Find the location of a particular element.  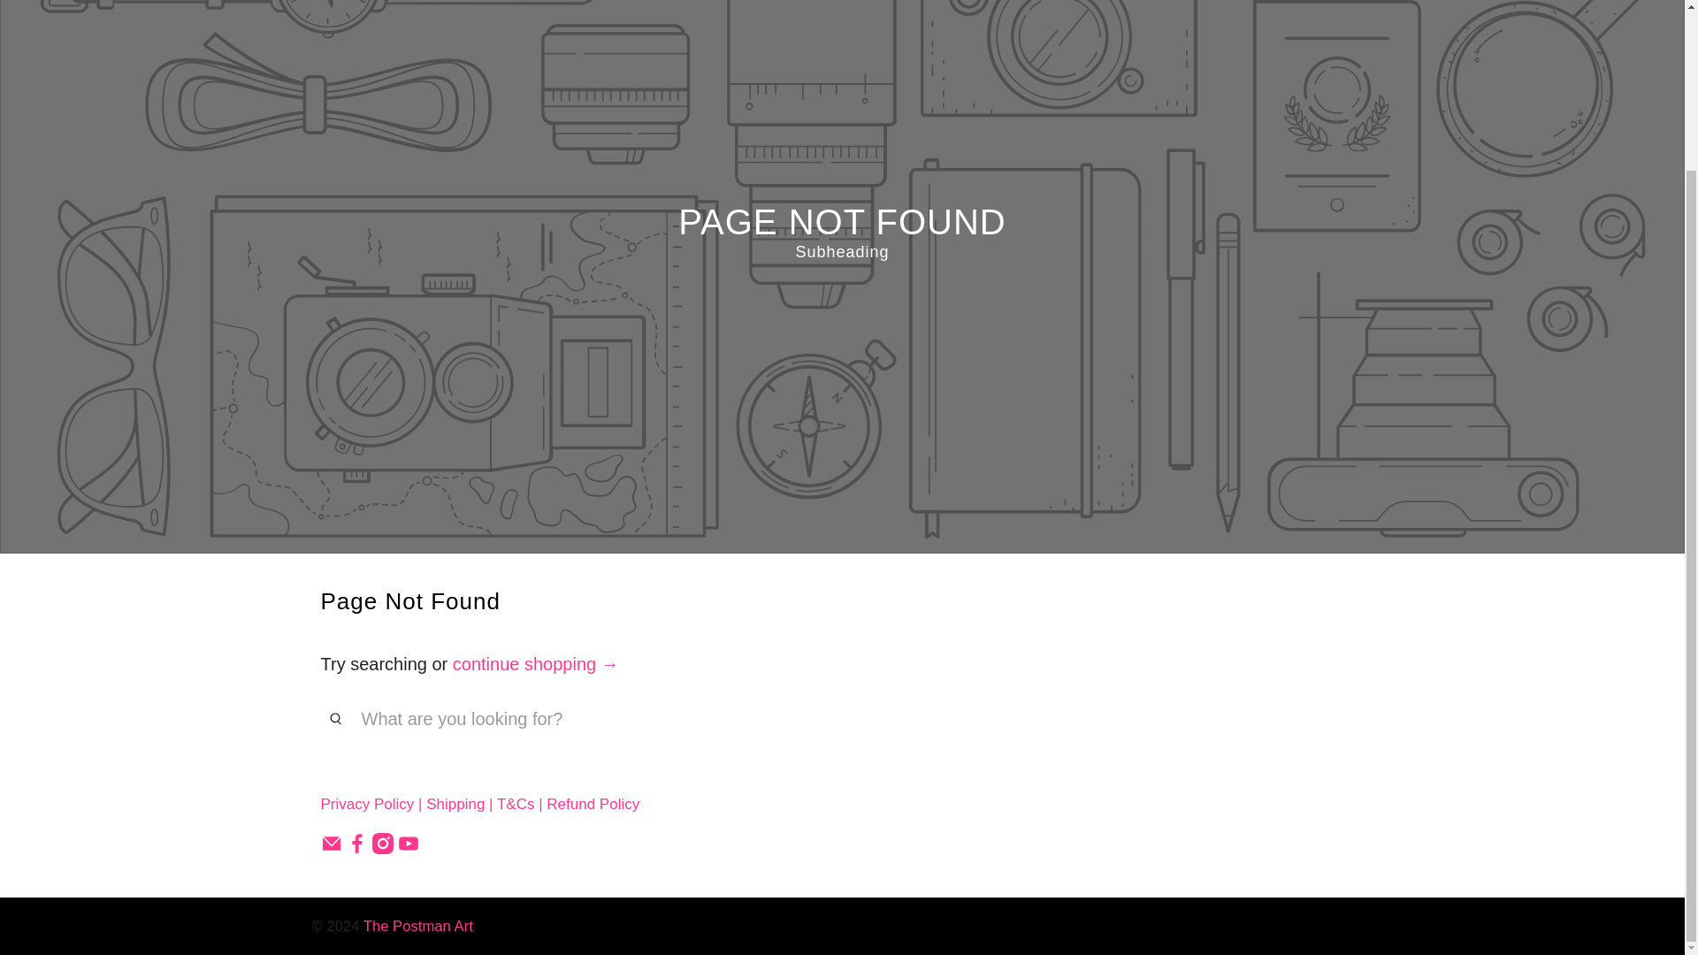

Shipping Policy is located at coordinates (455, 804).